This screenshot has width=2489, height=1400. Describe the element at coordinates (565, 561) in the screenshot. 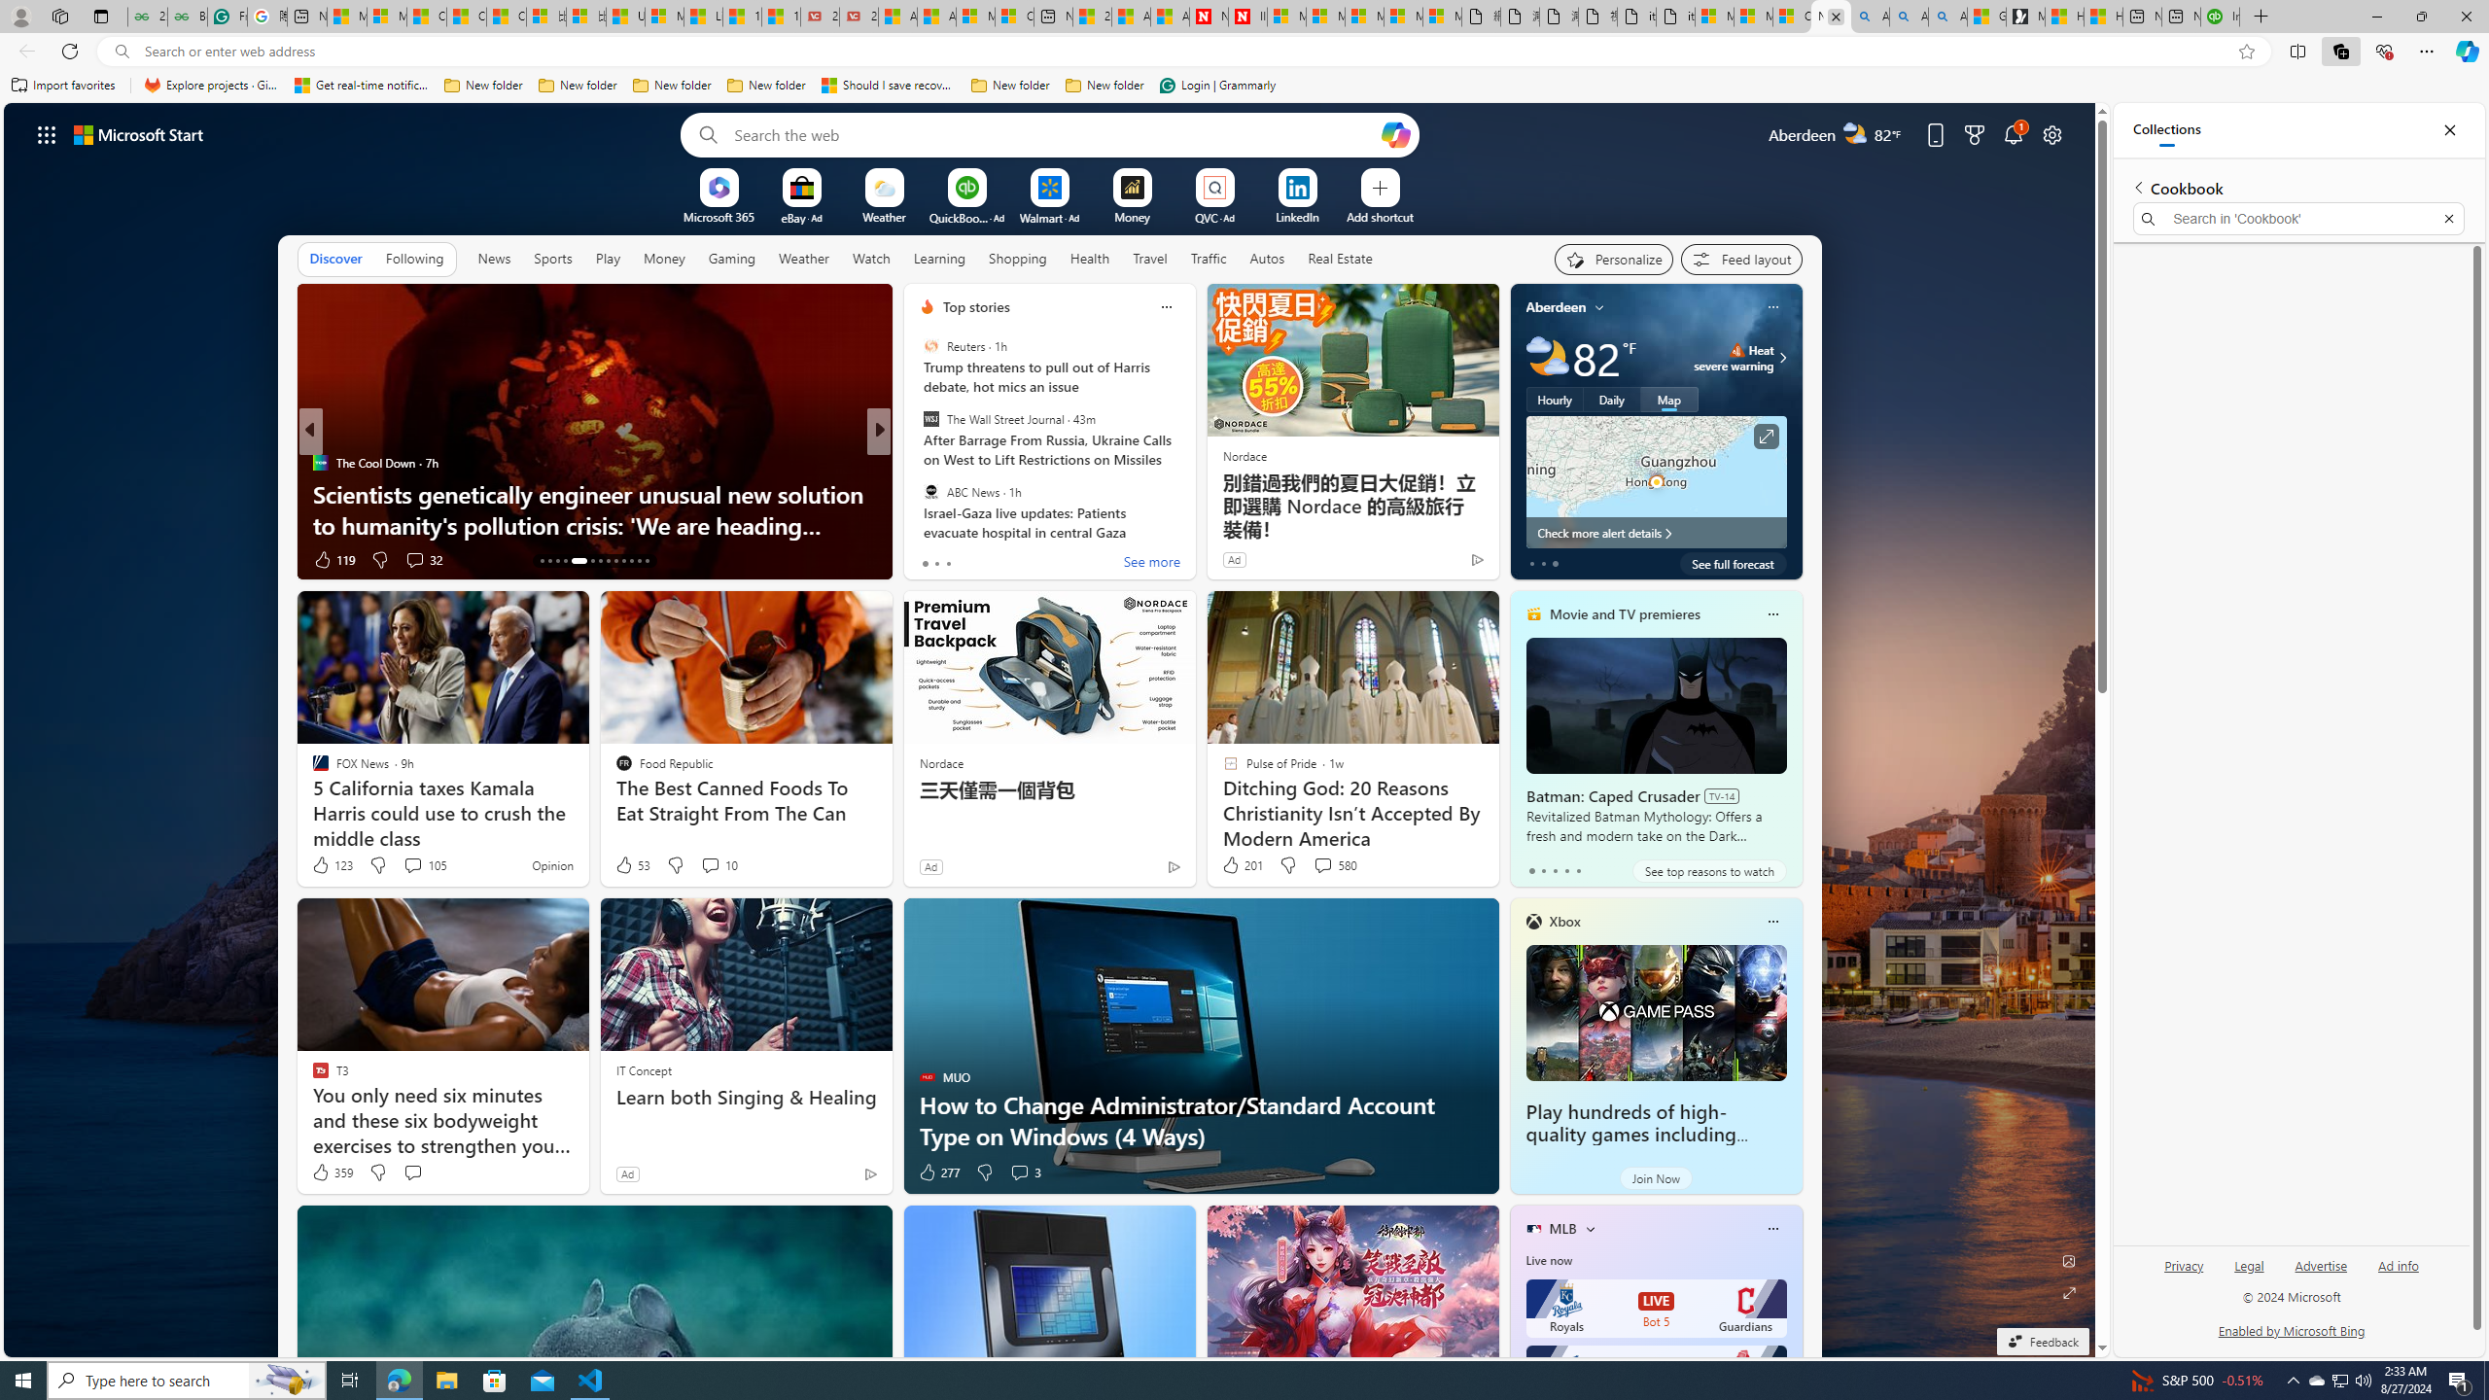

I see `AutomationID: tab-16` at that location.